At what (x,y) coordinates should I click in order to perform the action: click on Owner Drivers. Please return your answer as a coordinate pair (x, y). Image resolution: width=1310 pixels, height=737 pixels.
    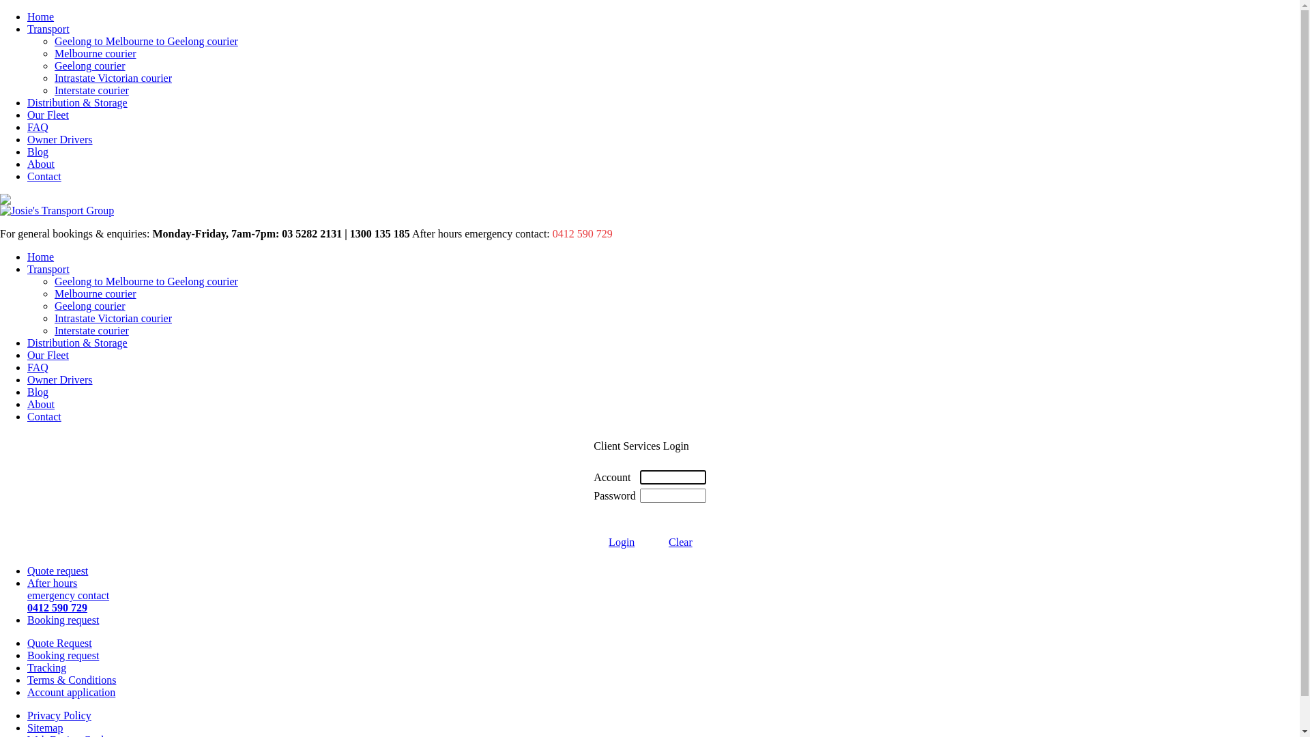
    Looking at the image, I should click on (60, 379).